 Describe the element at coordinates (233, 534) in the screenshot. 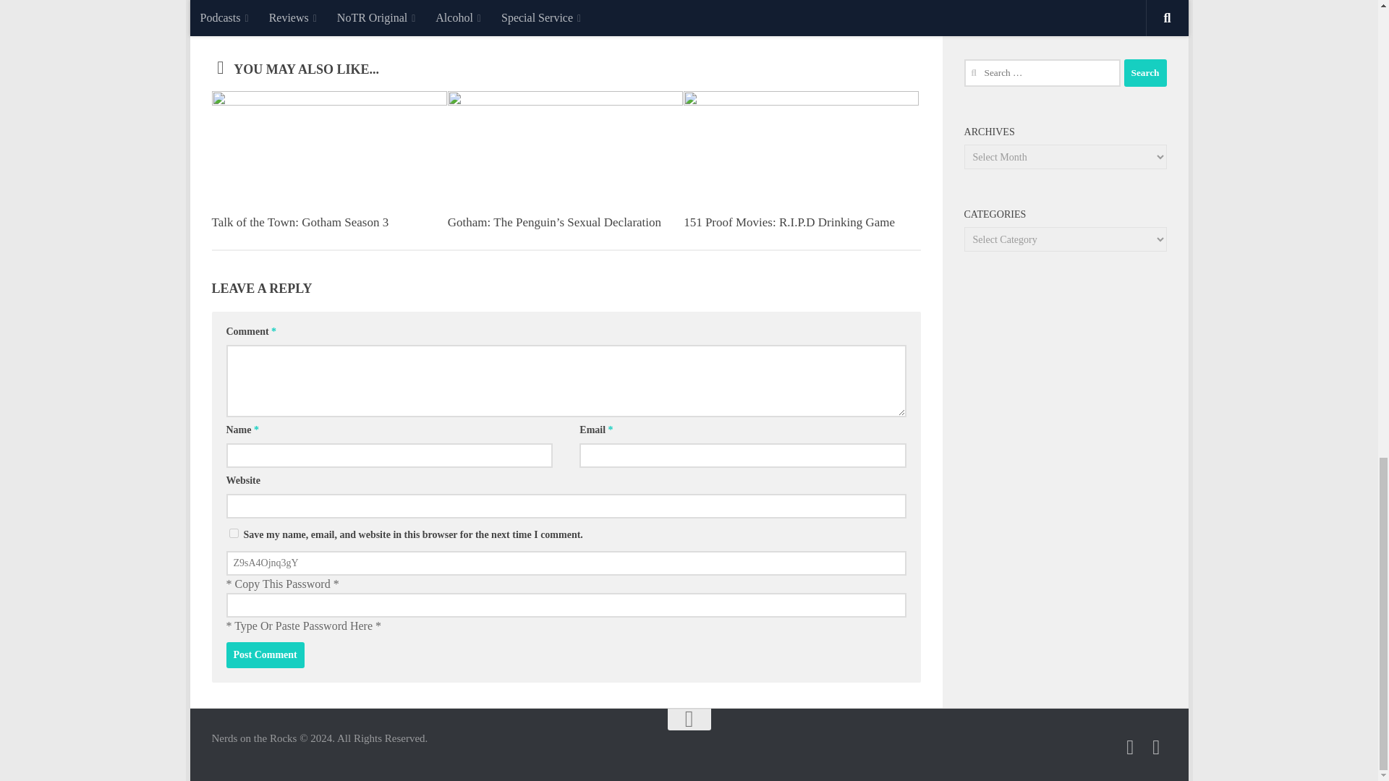

I see `yes` at that location.